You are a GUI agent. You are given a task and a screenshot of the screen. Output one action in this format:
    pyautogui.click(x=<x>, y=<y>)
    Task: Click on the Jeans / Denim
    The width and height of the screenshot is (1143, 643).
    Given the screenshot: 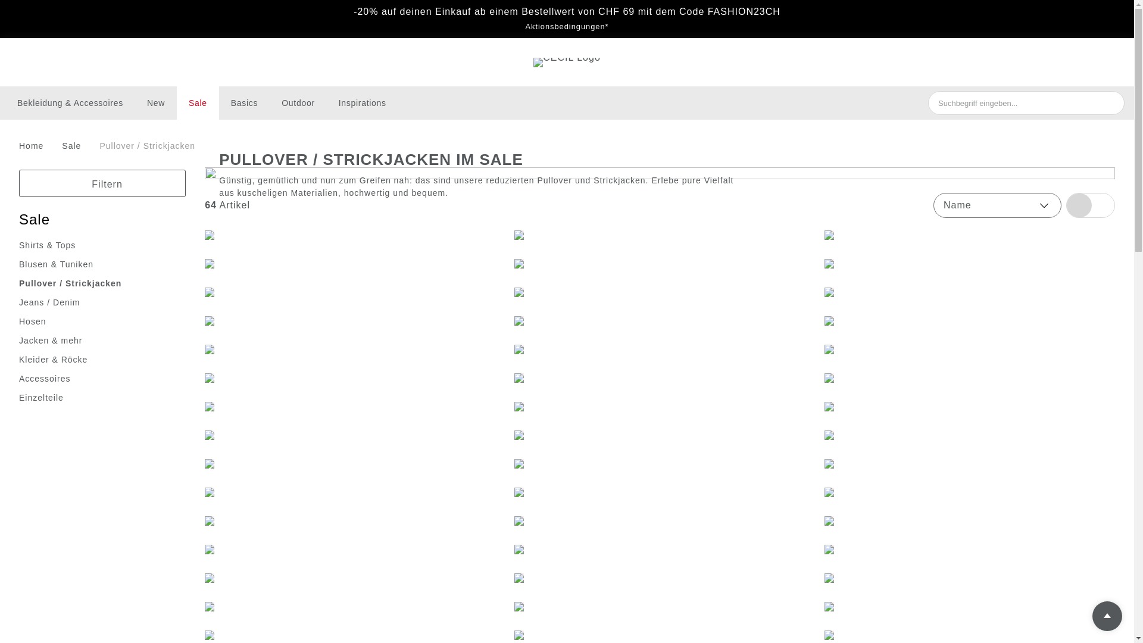 What is the action you would take?
    pyautogui.click(x=49, y=302)
    